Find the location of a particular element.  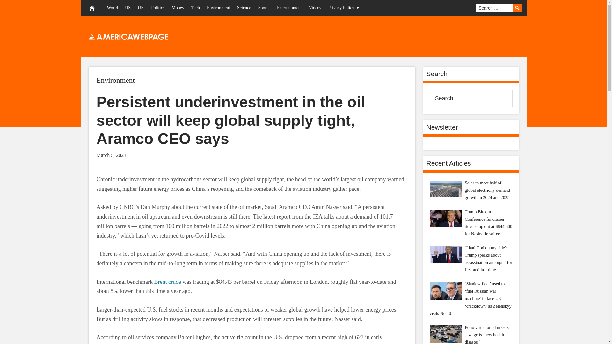

Politics is located at coordinates (157, 8).